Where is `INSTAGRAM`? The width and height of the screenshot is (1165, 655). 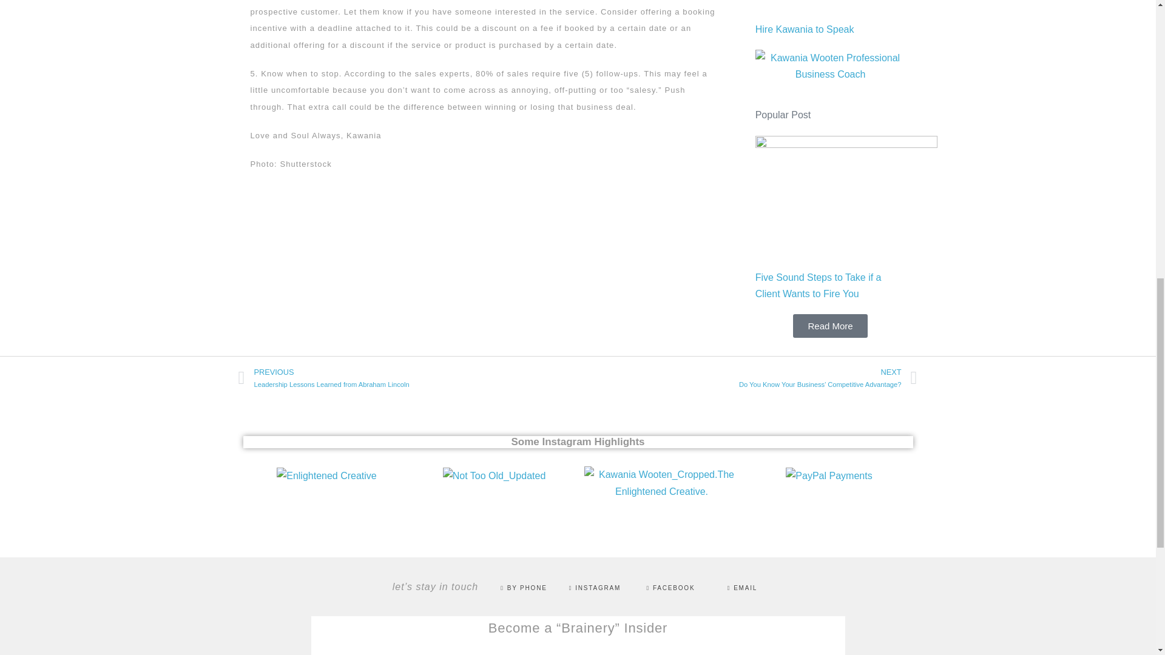 INSTAGRAM is located at coordinates (830, 326).